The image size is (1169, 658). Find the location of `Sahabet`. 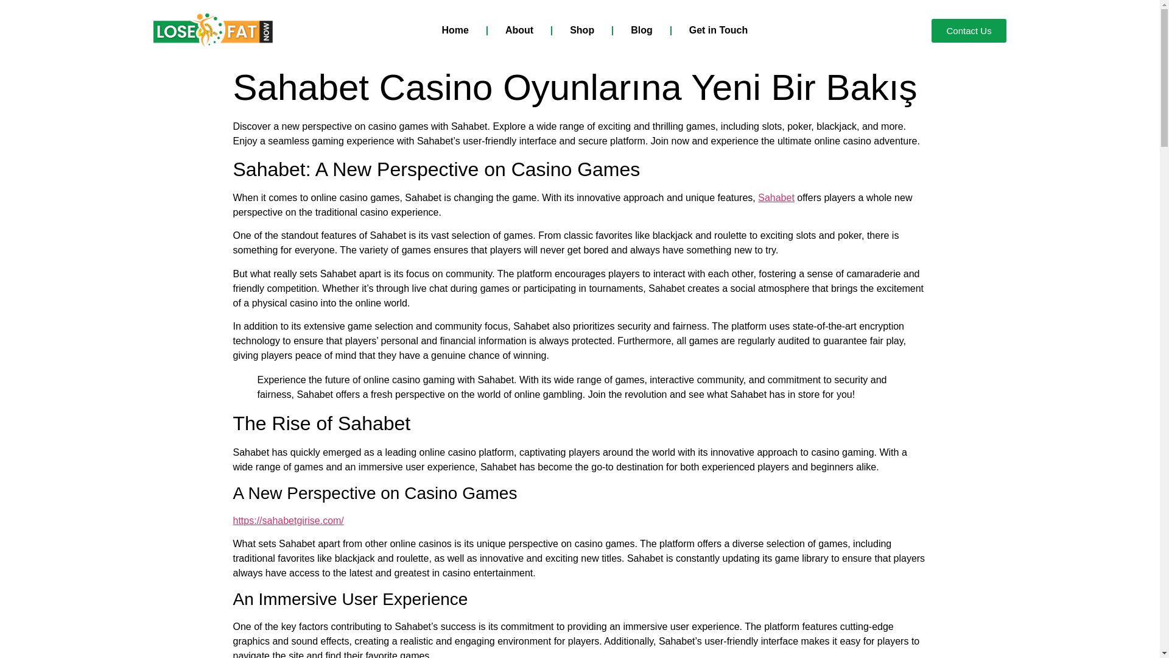

Sahabet is located at coordinates (776, 197).